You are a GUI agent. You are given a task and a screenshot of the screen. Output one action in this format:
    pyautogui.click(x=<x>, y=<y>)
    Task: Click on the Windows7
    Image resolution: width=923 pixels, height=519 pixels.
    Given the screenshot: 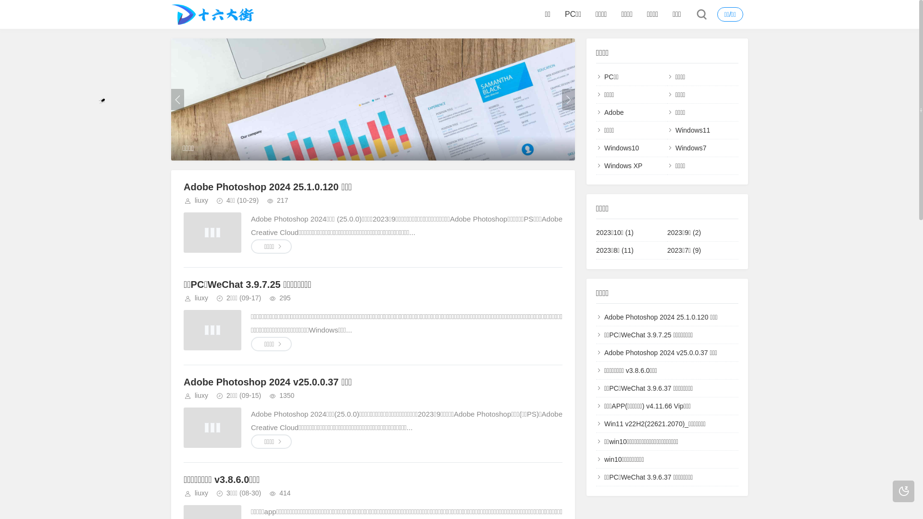 What is the action you would take?
    pyautogui.click(x=691, y=148)
    